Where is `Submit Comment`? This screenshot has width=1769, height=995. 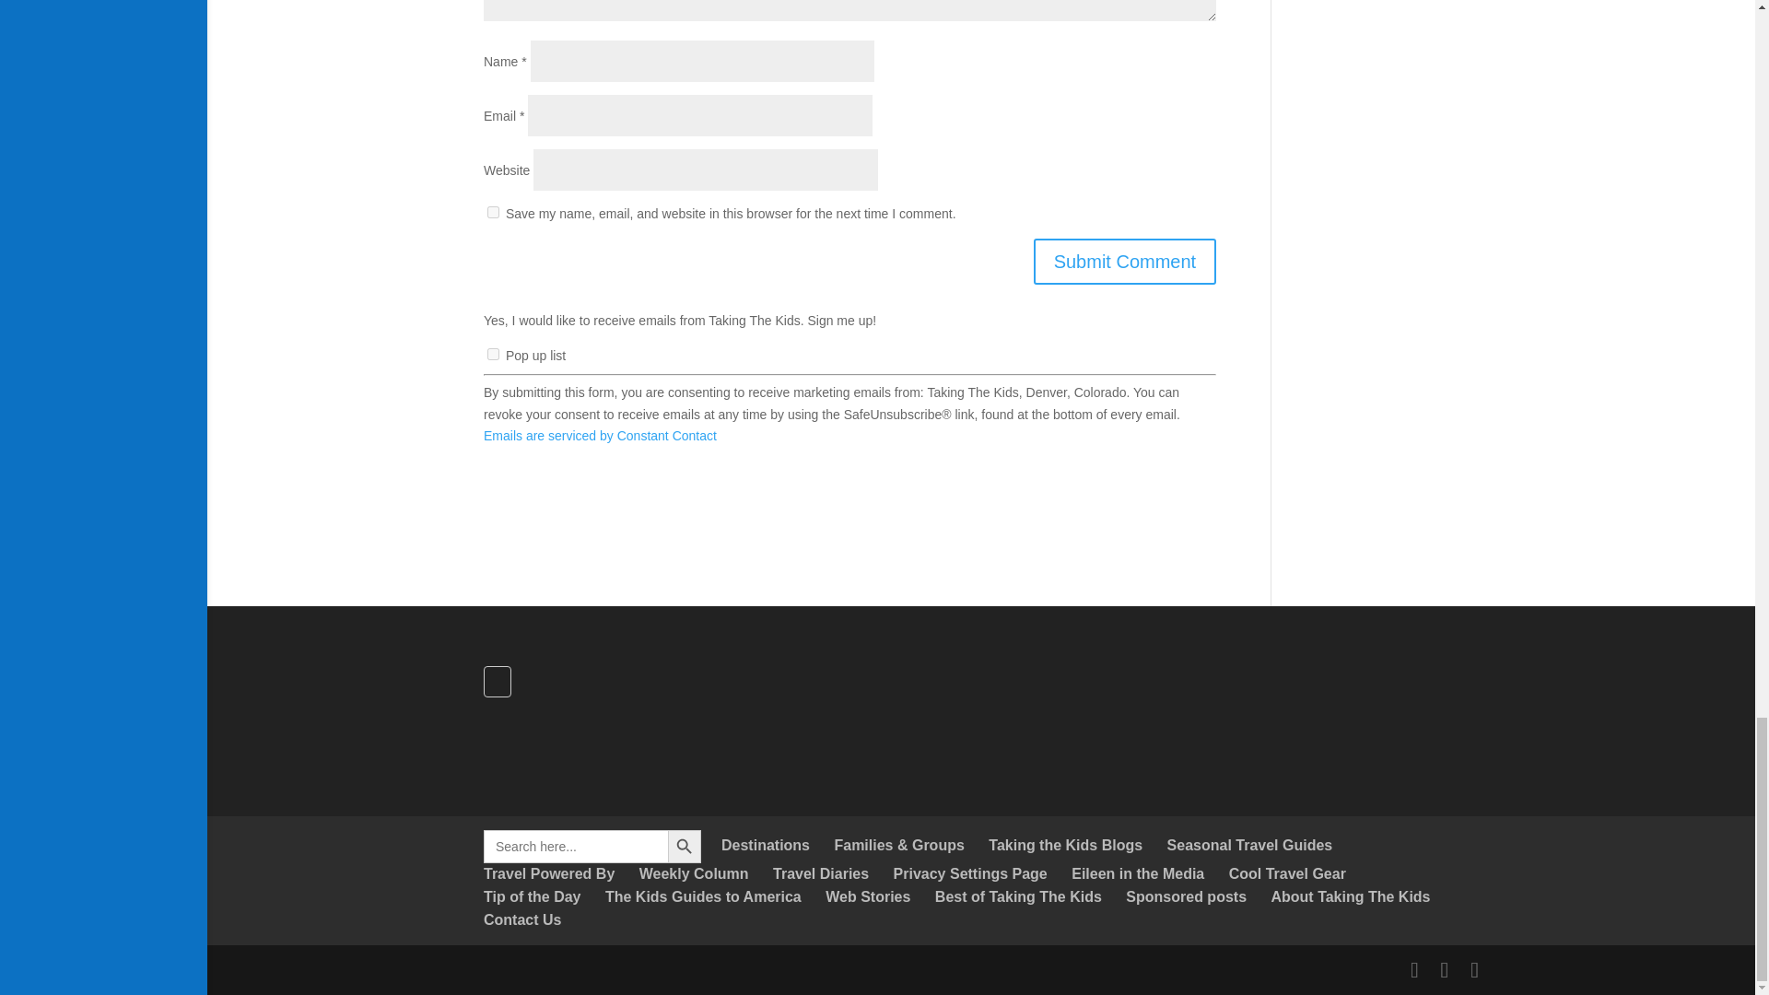 Submit Comment is located at coordinates (1124, 262).